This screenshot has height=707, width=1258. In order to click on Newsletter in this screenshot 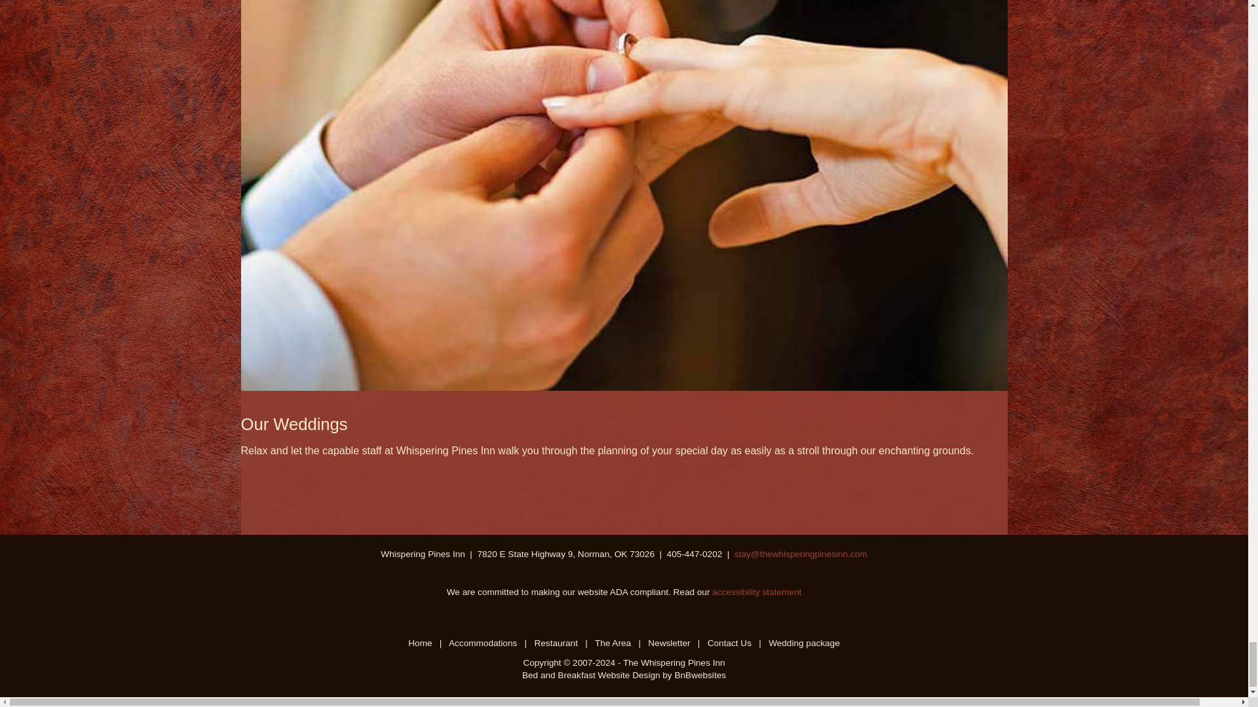, I will do `click(668, 643)`.